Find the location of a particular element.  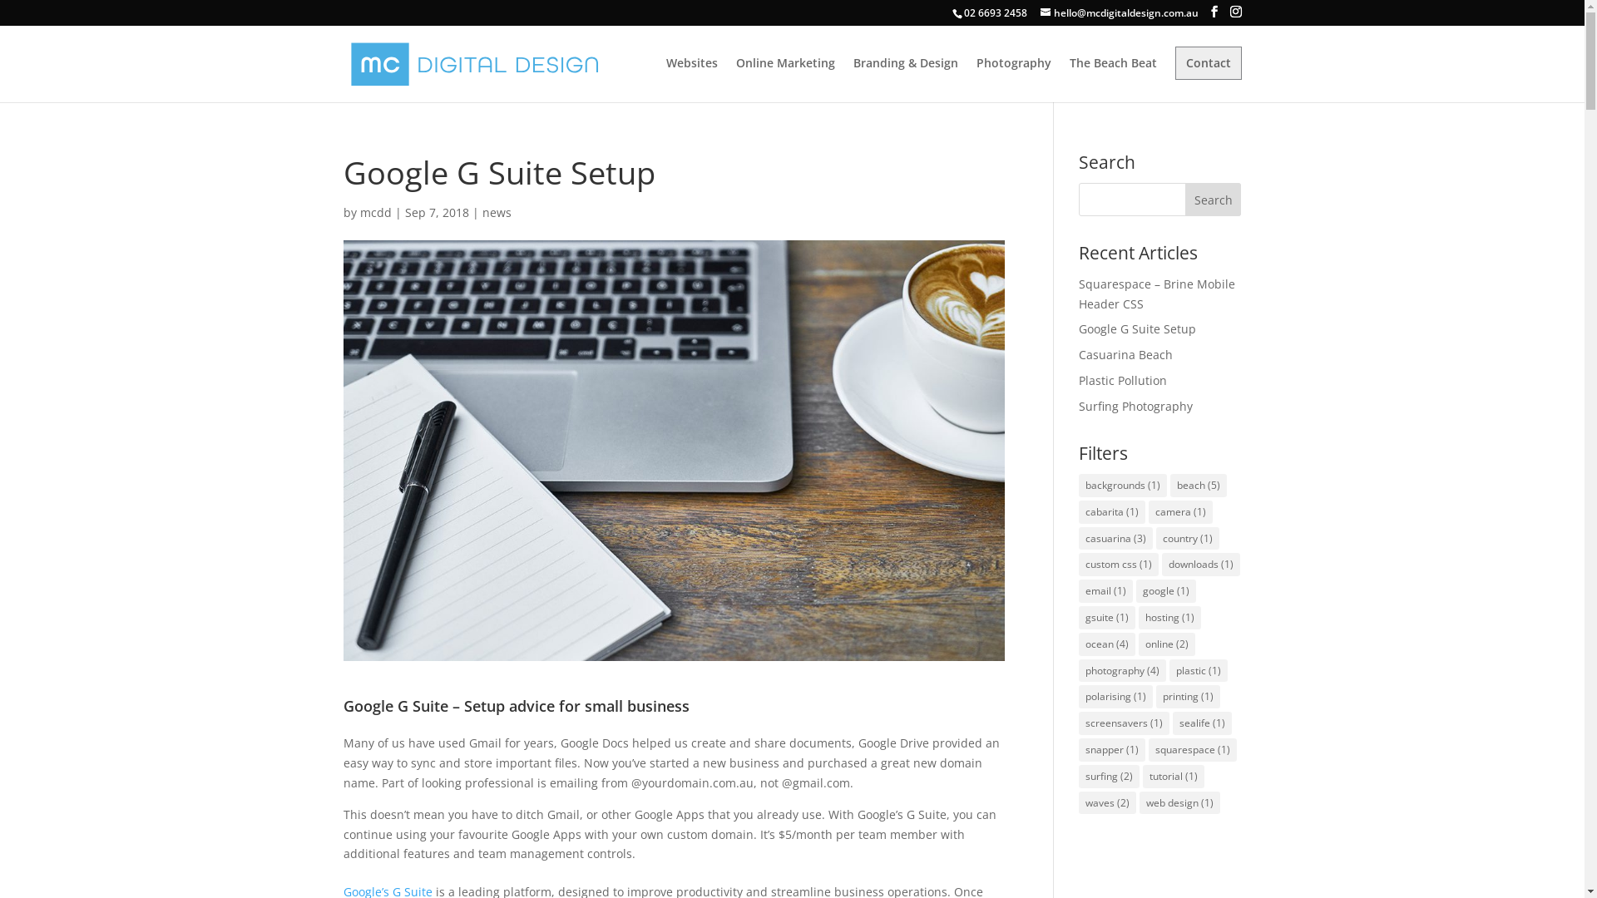

Surfing Photography is located at coordinates (1136, 406).